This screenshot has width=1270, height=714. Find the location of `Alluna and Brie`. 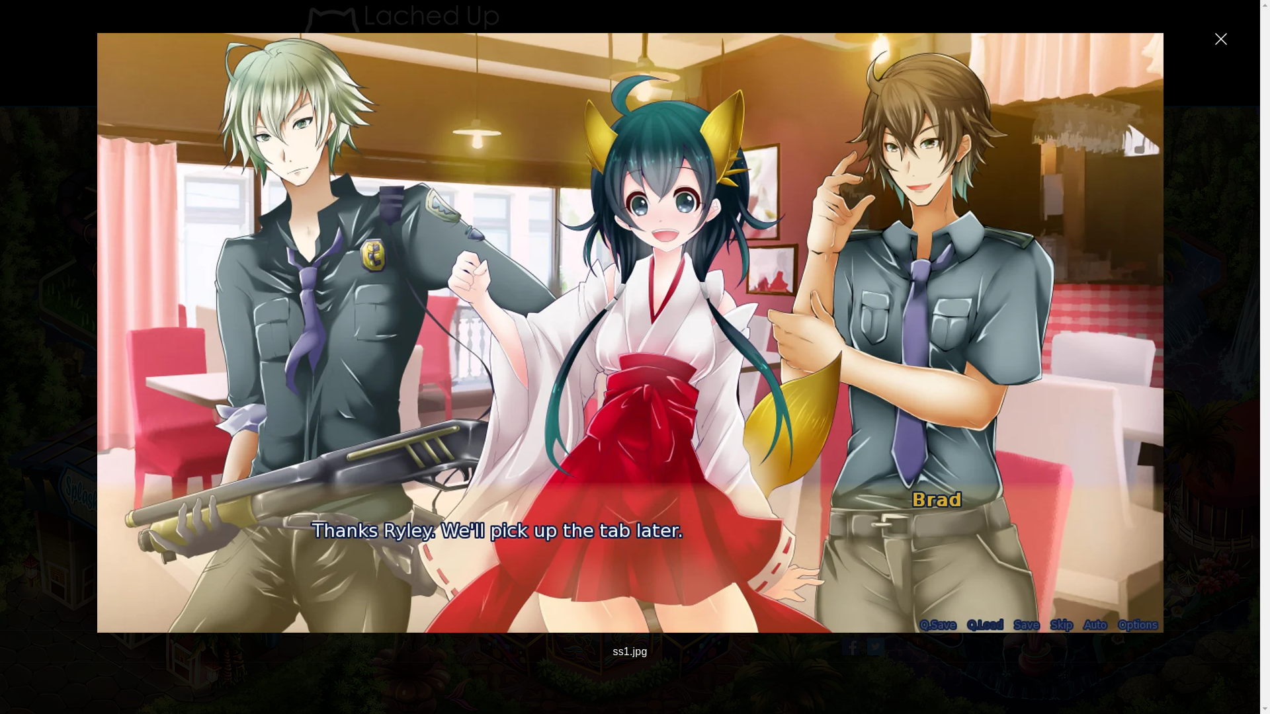

Alluna and Brie is located at coordinates (644, 69).